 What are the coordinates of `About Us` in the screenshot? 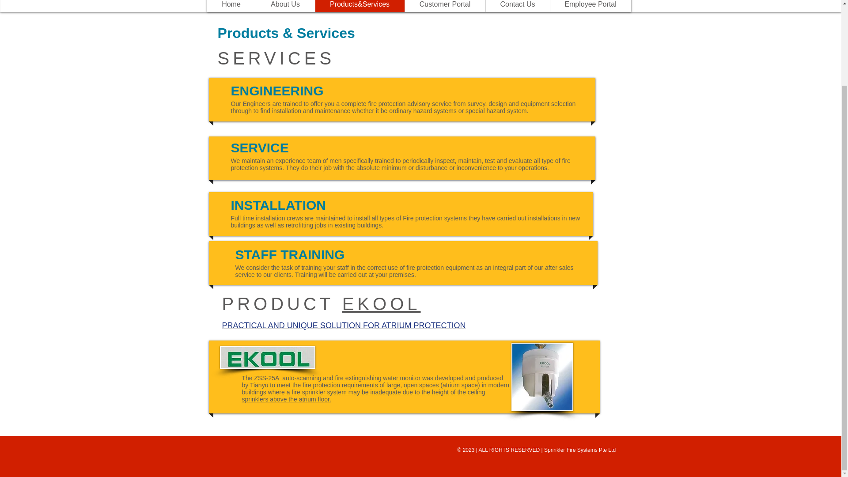 It's located at (284, 6).